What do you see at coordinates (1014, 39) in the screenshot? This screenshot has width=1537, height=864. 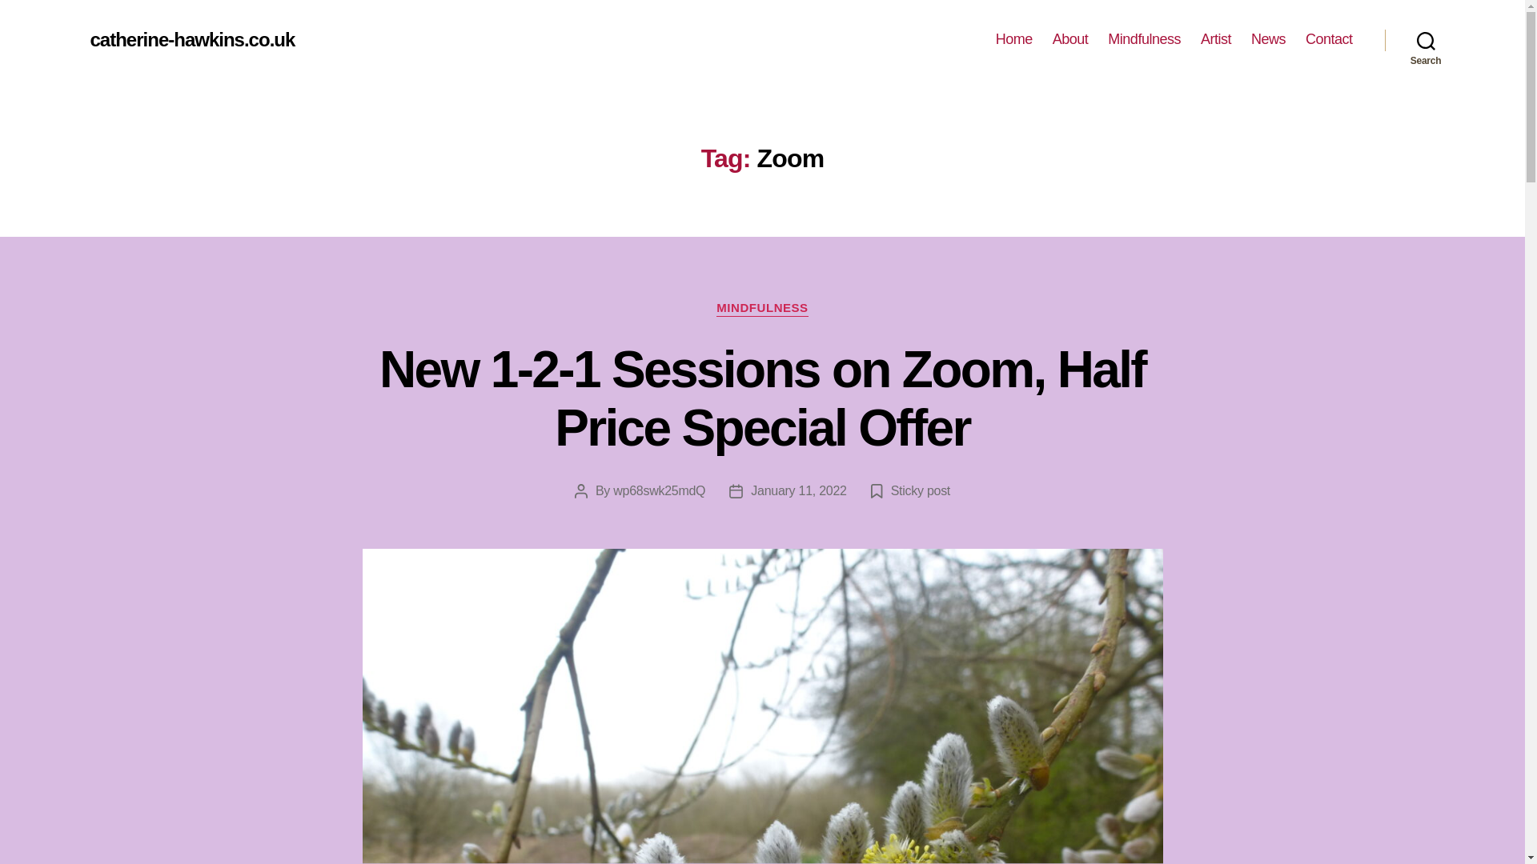 I see `Home` at bounding box center [1014, 39].